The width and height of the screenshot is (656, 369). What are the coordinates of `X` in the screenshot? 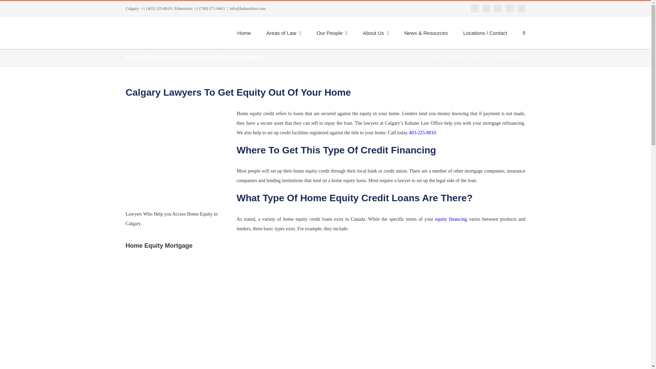 It's located at (487, 8).